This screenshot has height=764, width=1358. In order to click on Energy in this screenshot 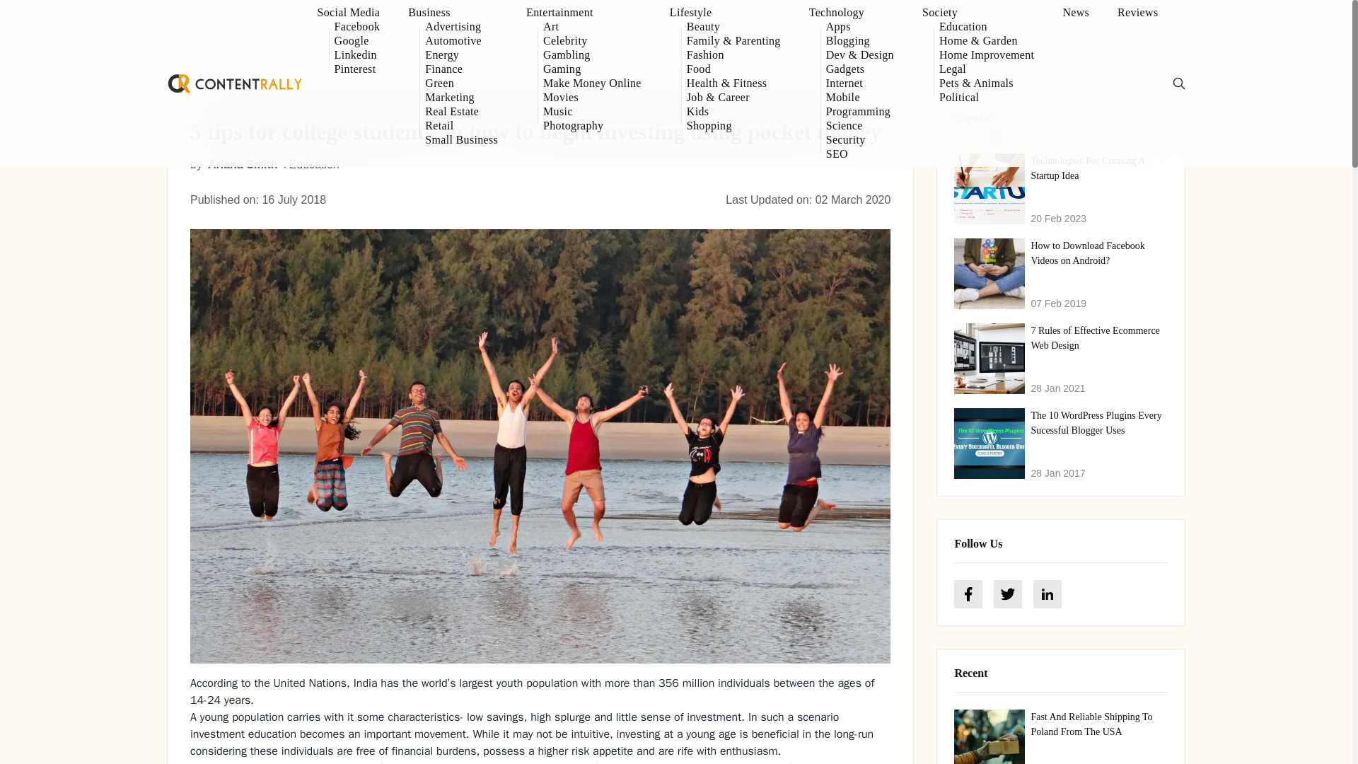, I will do `click(461, 55)`.